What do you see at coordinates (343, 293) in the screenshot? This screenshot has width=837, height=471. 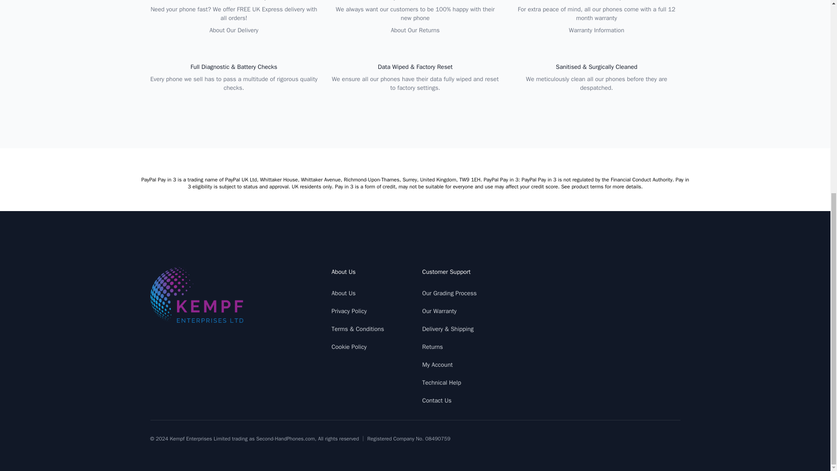 I see `About Us` at bounding box center [343, 293].